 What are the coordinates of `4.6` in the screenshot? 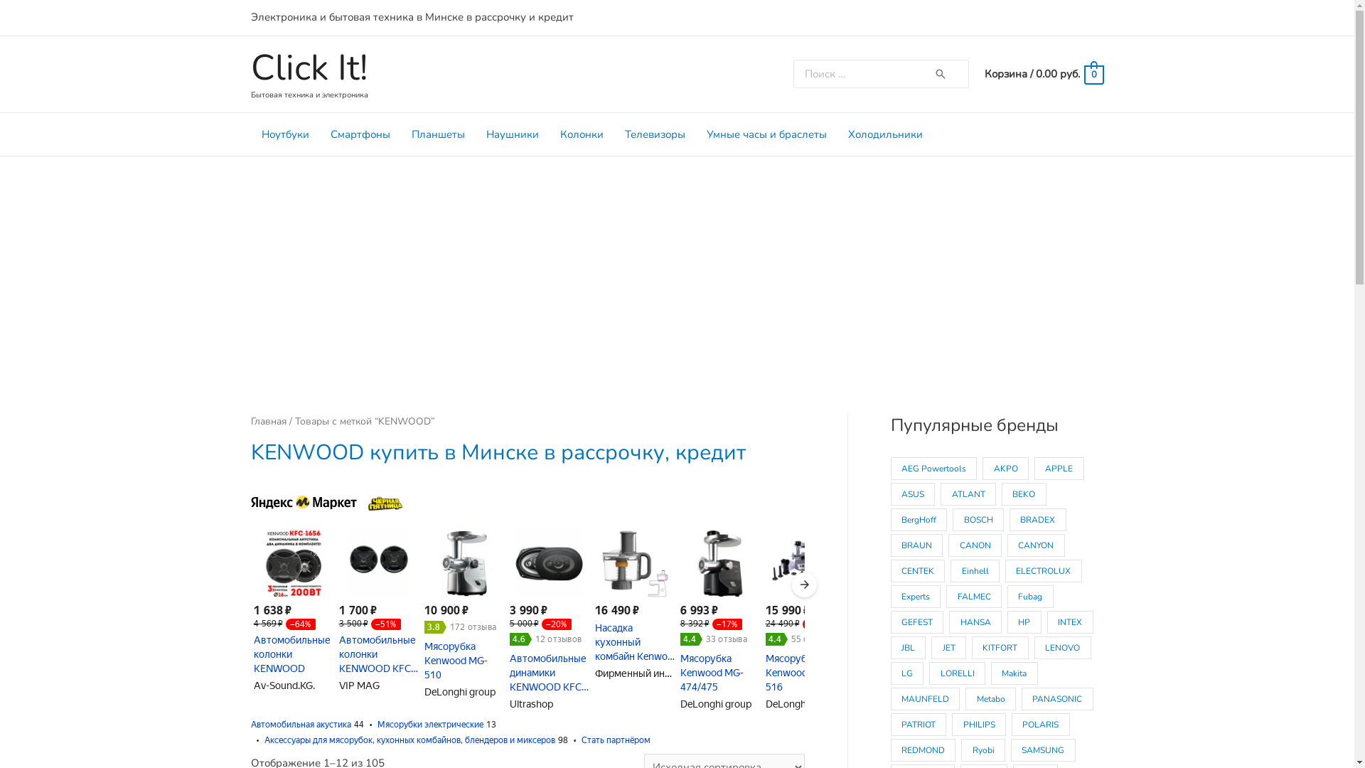 It's located at (520, 639).